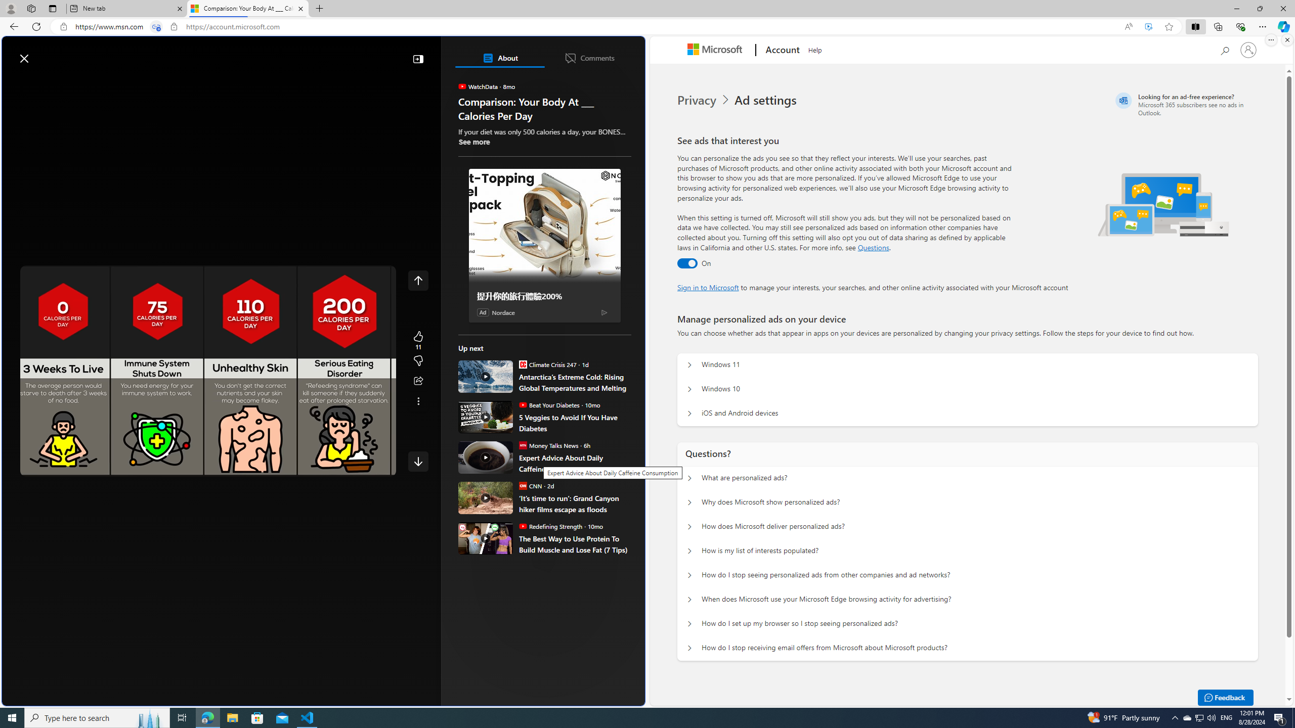  I want to click on Ad settings toggle, so click(687, 263).